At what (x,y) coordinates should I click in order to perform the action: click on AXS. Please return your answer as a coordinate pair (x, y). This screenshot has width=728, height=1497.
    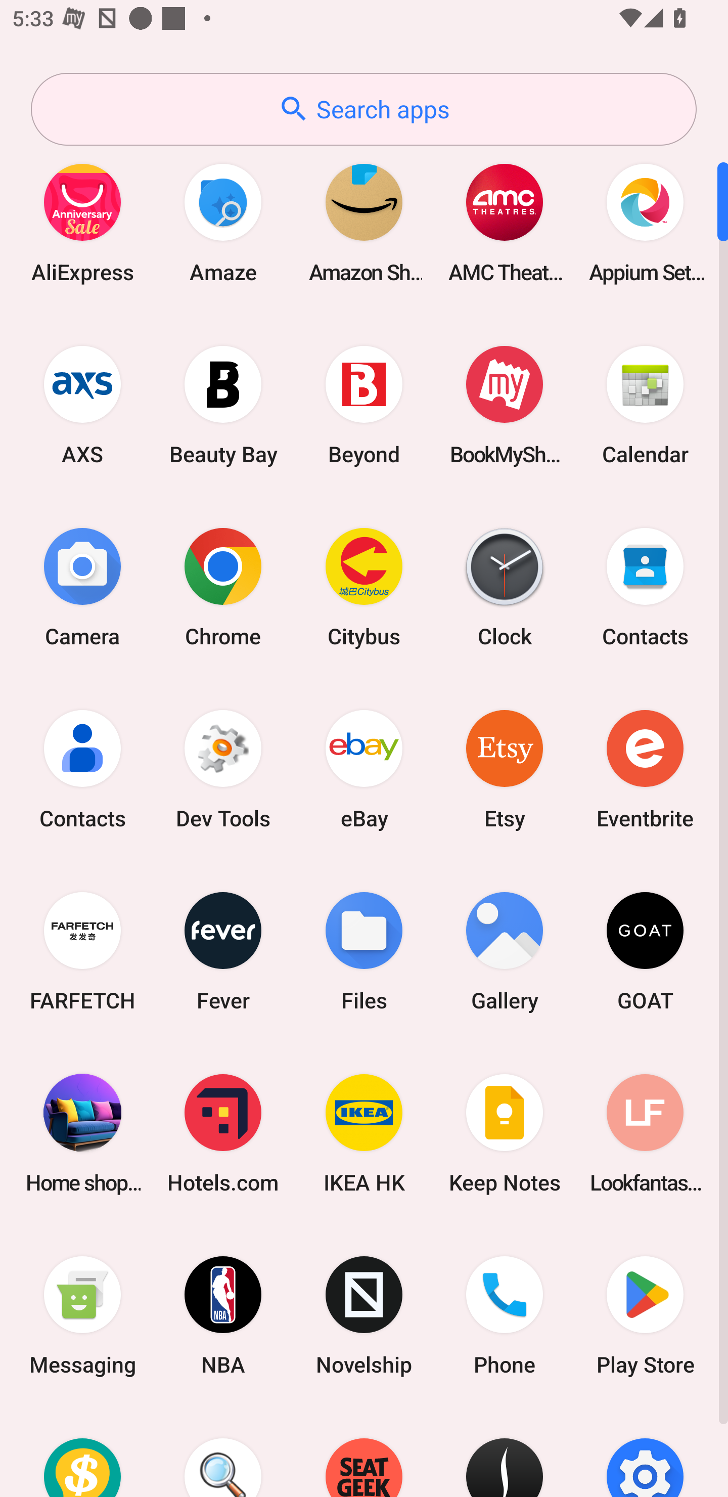
    Looking at the image, I should click on (82, 405).